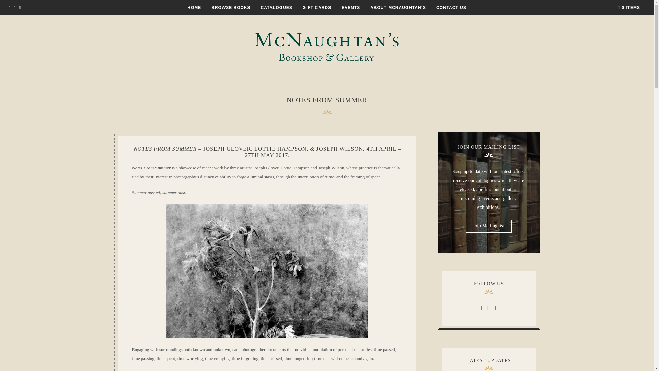 This screenshot has height=371, width=659. Describe the element at coordinates (350, 7) in the screenshot. I see `EVENTS` at that location.